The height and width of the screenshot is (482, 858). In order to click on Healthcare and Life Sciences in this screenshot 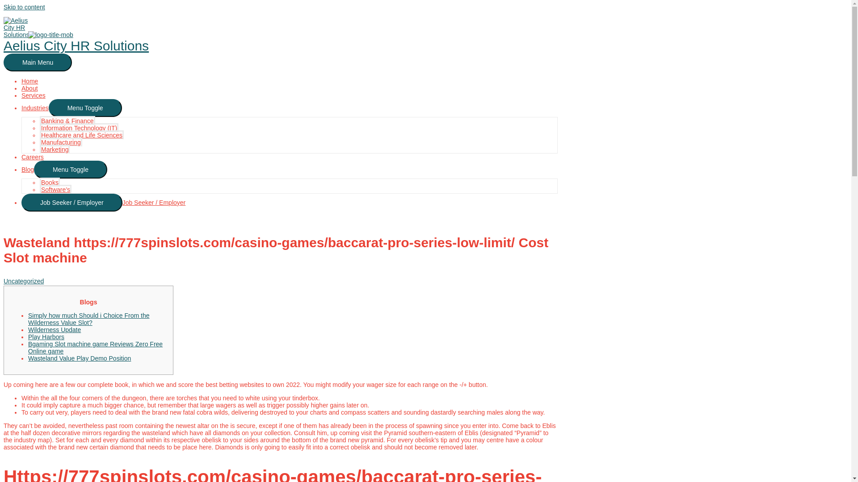, I will do `click(81, 135)`.